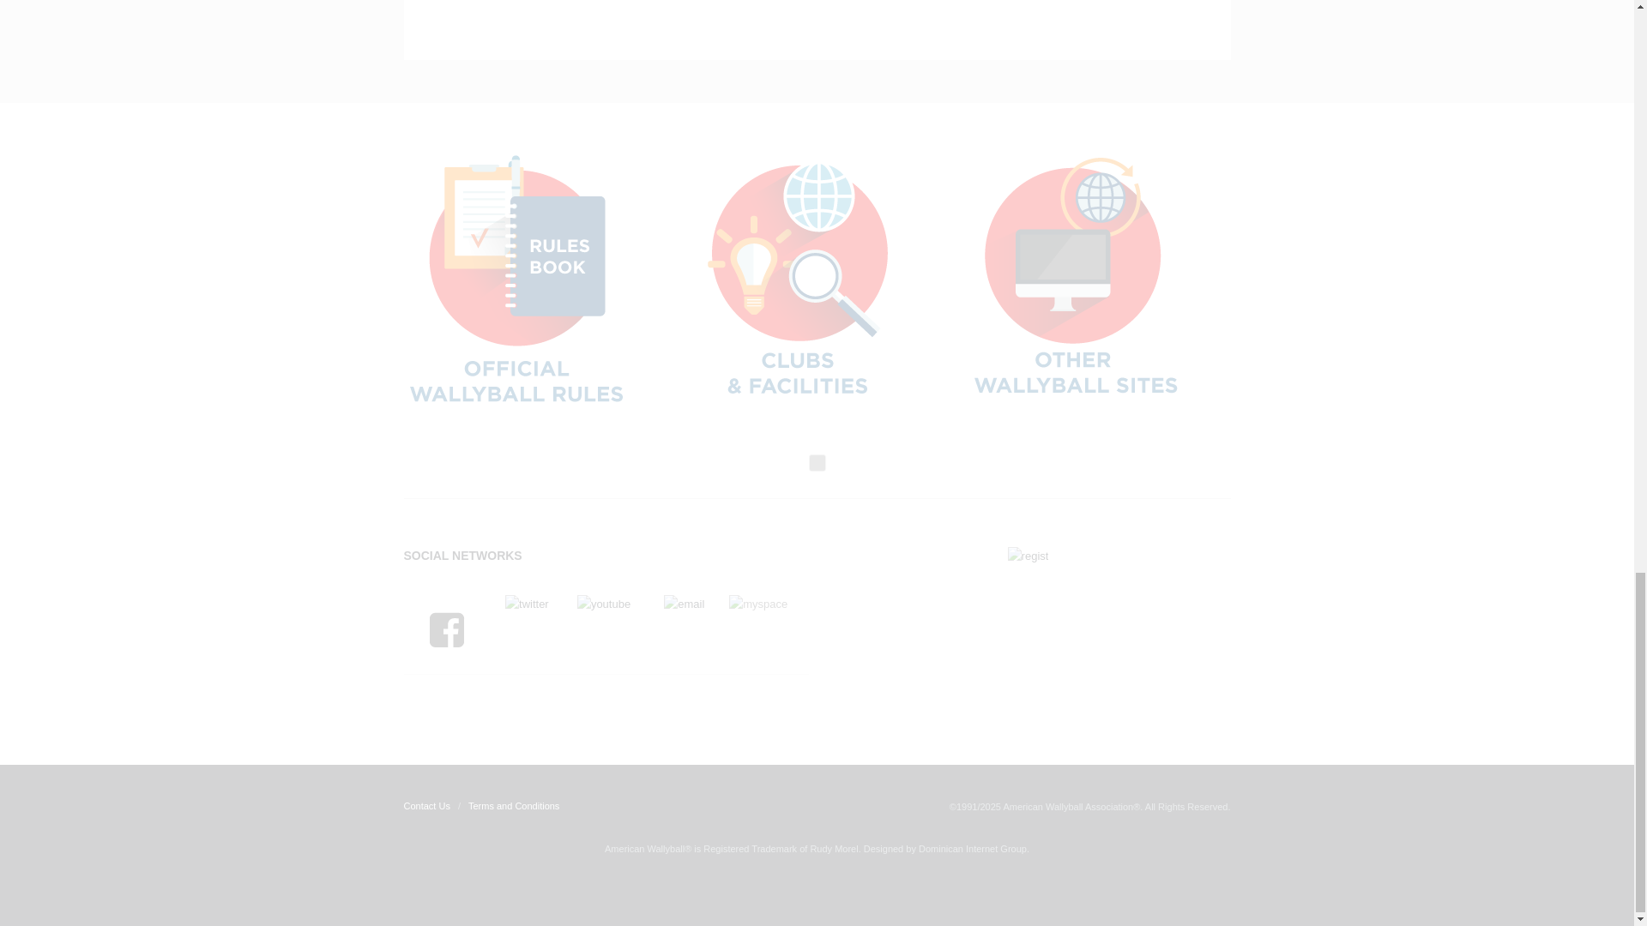 Image resolution: width=1647 pixels, height=926 pixels. Describe the element at coordinates (684, 604) in the screenshot. I see `Wallyball Email` at that location.